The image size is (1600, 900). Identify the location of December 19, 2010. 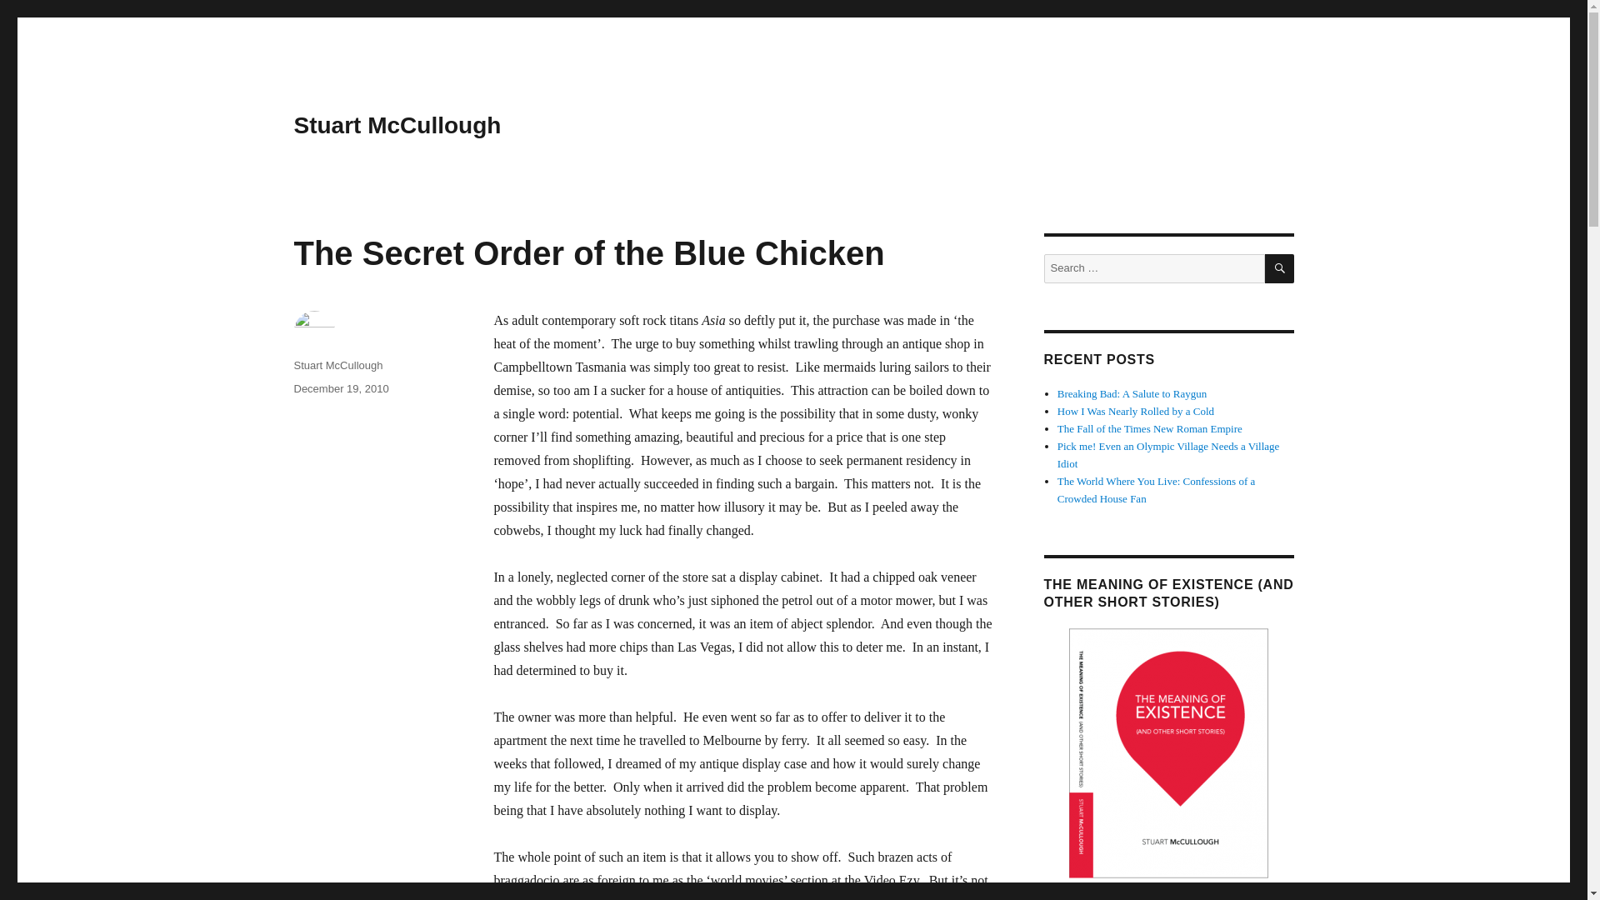
(340, 388).